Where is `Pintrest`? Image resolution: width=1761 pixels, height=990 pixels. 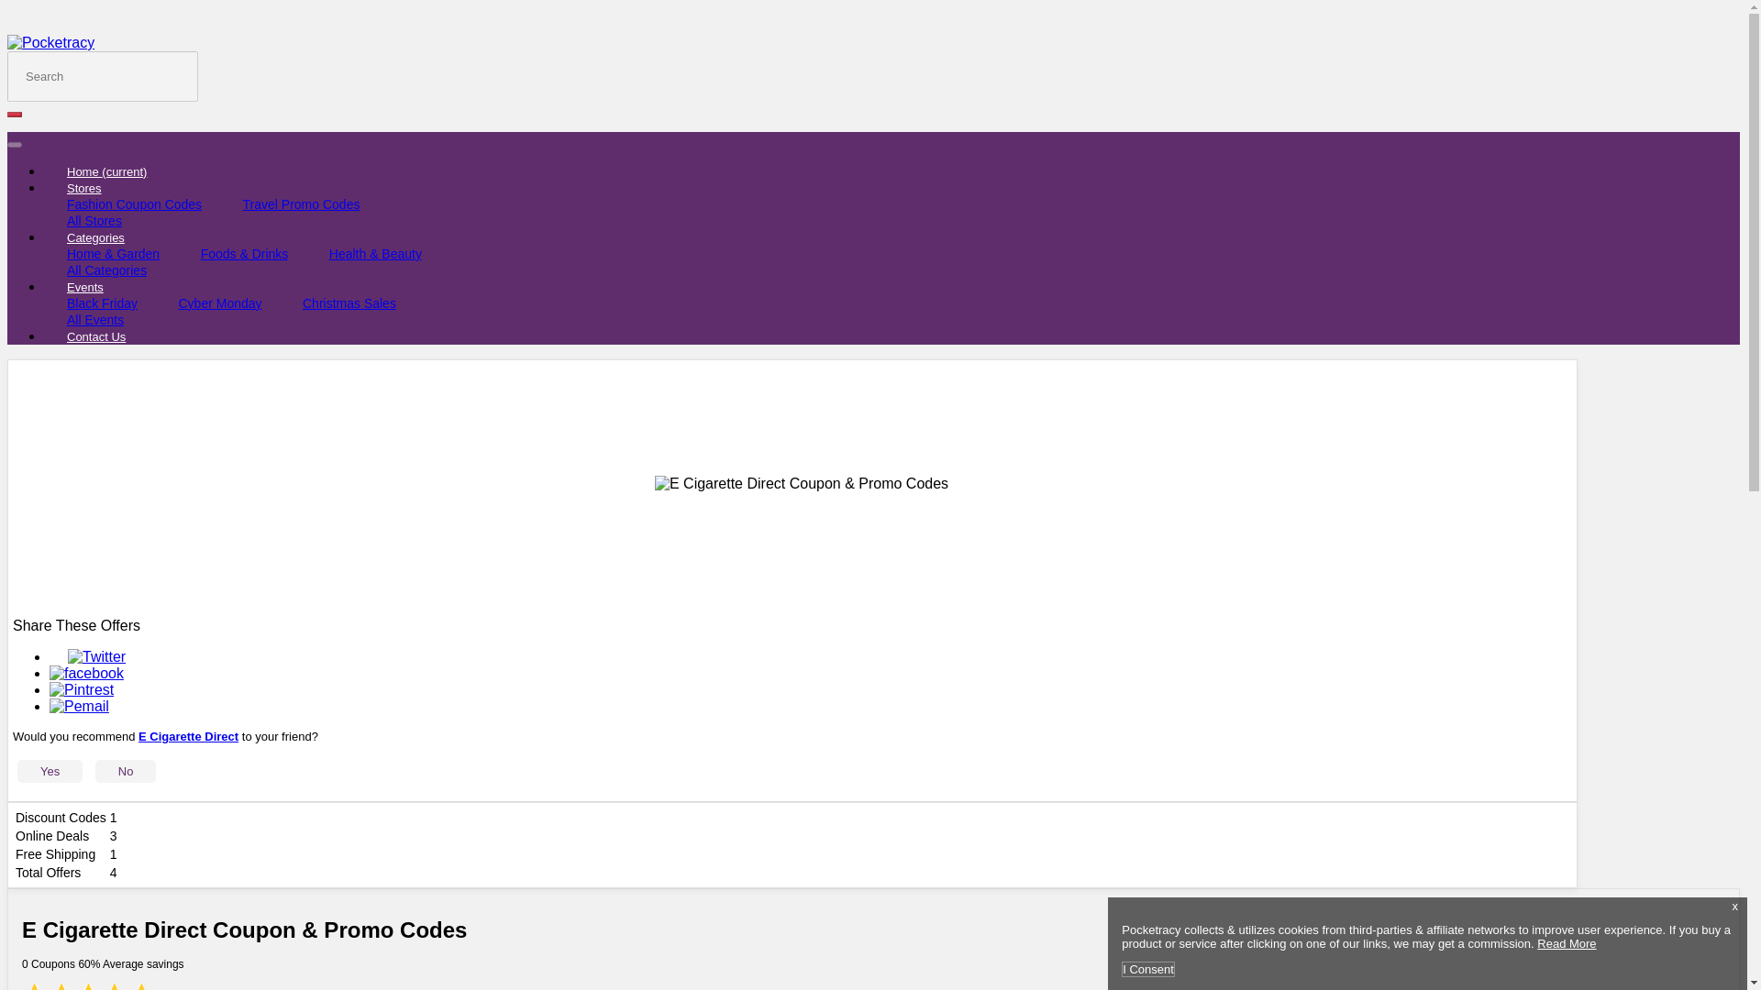
Pintrest is located at coordinates (81, 689).